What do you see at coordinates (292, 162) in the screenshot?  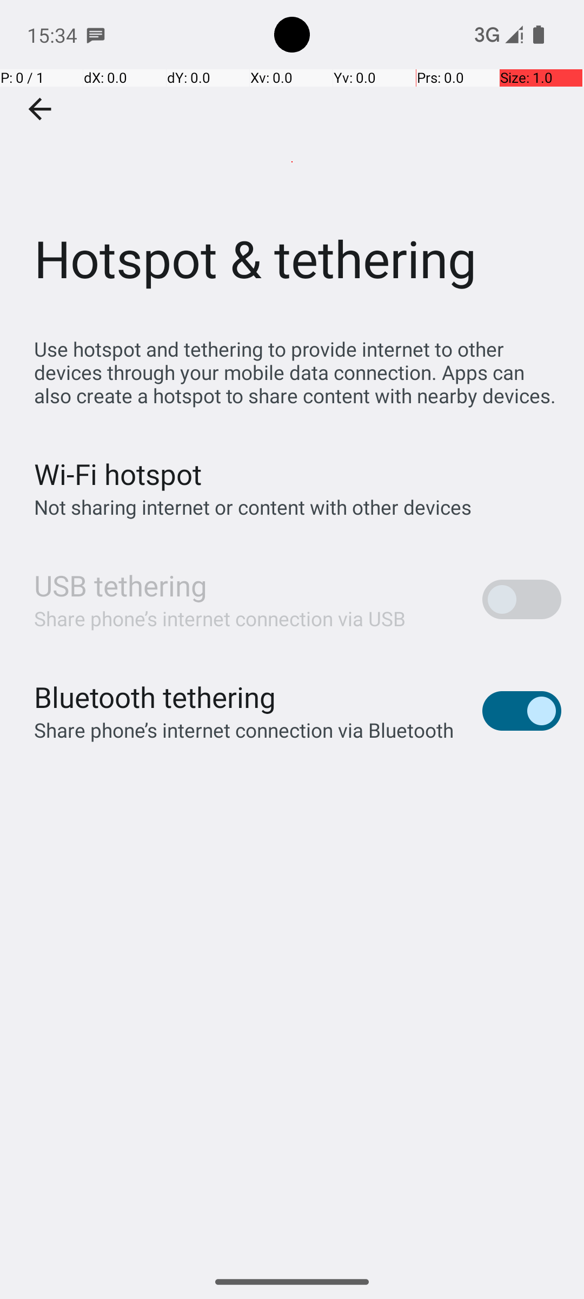 I see `Hotspot & tethering` at bounding box center [292, 162].